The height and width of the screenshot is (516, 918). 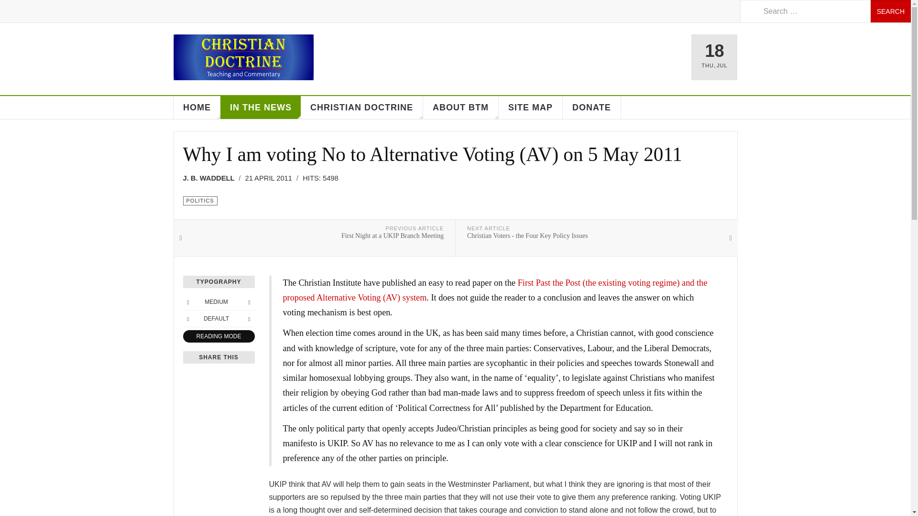 I want to click on Reading Mode, so click(x=218, y=336).